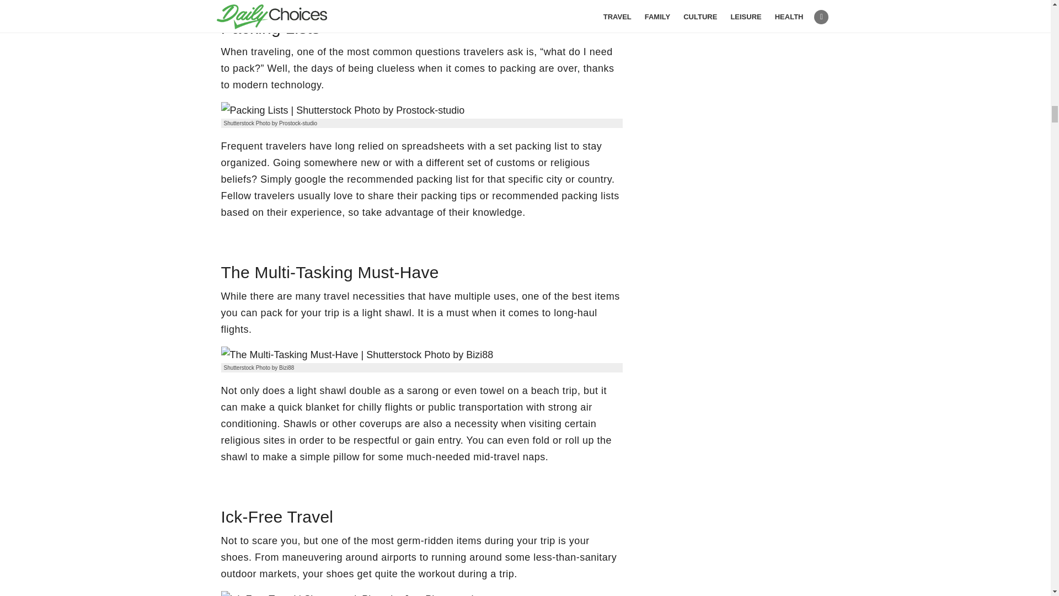 The width and height of the screenshot is (1059, 596). What do you see at coordinates (352, 594) in the screenshot?
I see `Ick-Free Travel` at bounding box center [352, 594].